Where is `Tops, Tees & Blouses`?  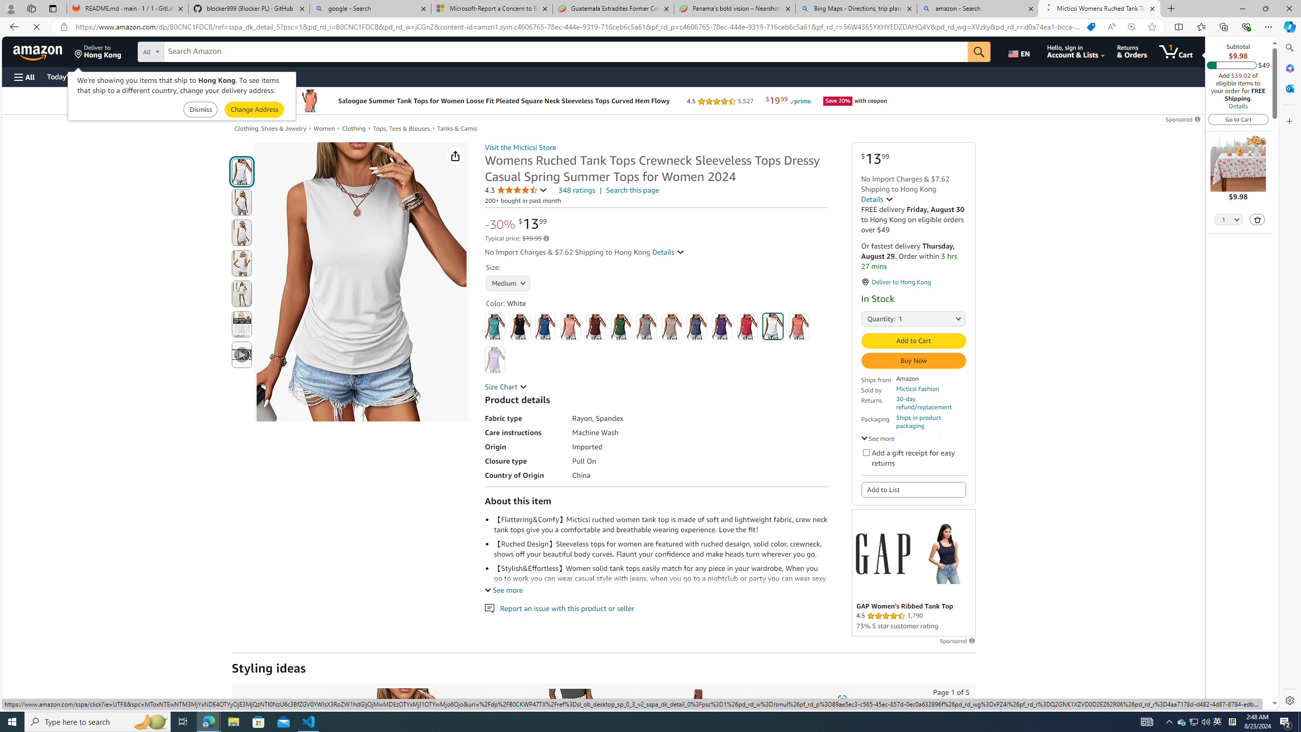
Tops, Tees & Blouses is located at coordinates (405, 129).